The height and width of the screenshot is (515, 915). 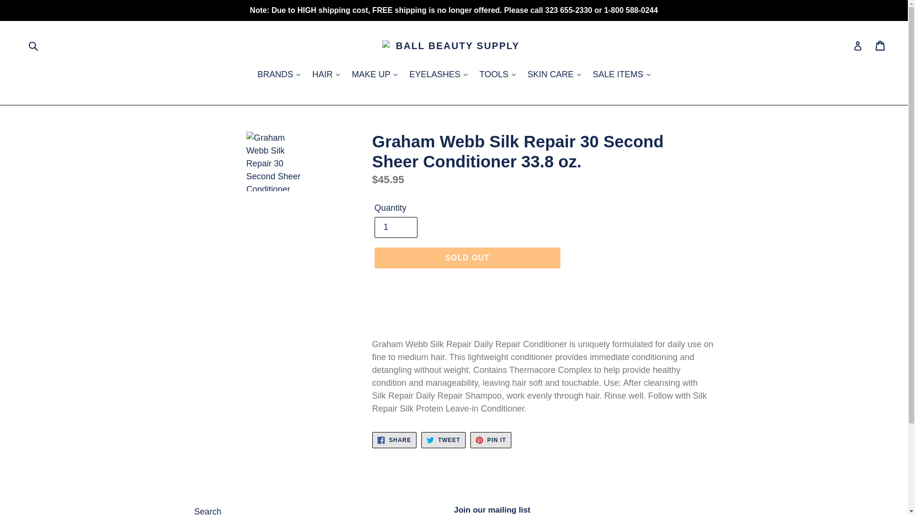 I want to click on Tweet on Twitter, so click(x=443, y=440).